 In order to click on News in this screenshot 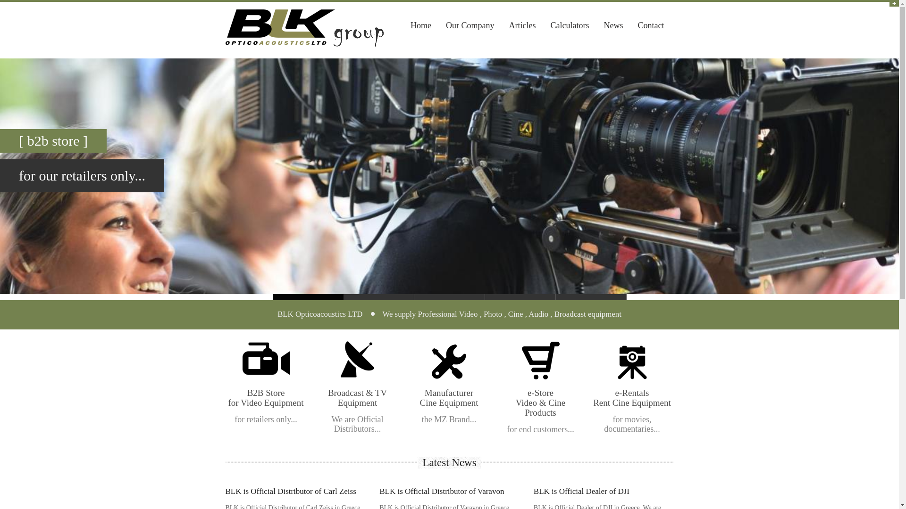, I will do `click(612, 25)`.